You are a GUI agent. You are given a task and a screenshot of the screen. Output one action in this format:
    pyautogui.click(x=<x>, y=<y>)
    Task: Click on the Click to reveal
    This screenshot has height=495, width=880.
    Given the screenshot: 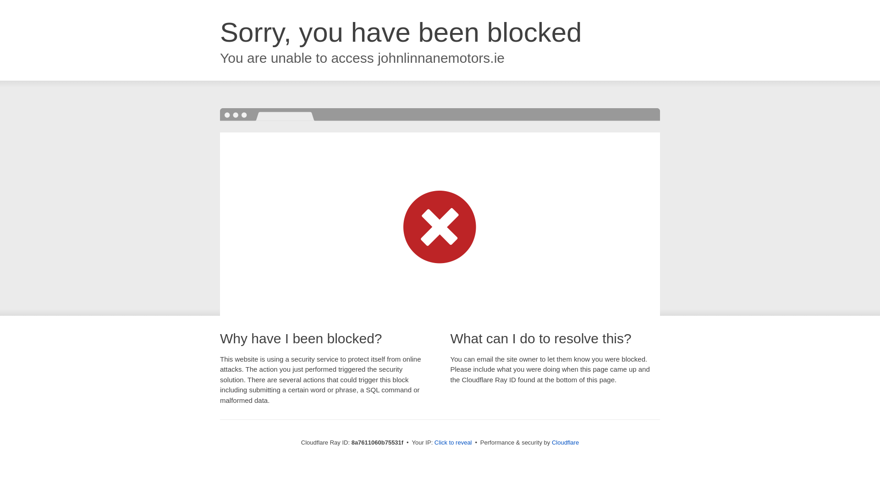 What is the action you would take?
    pyautogui.click(x=453, y=443)
    